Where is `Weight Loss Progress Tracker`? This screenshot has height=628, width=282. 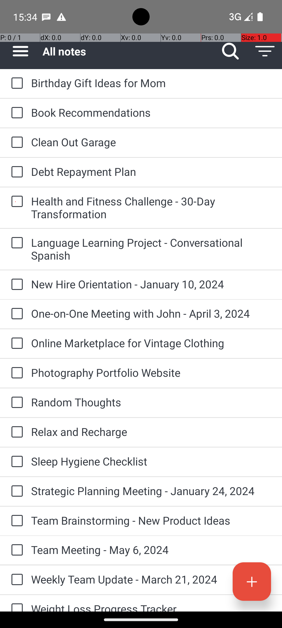 Weight Loss Progress Tracker is located at coordinates (151, 607).